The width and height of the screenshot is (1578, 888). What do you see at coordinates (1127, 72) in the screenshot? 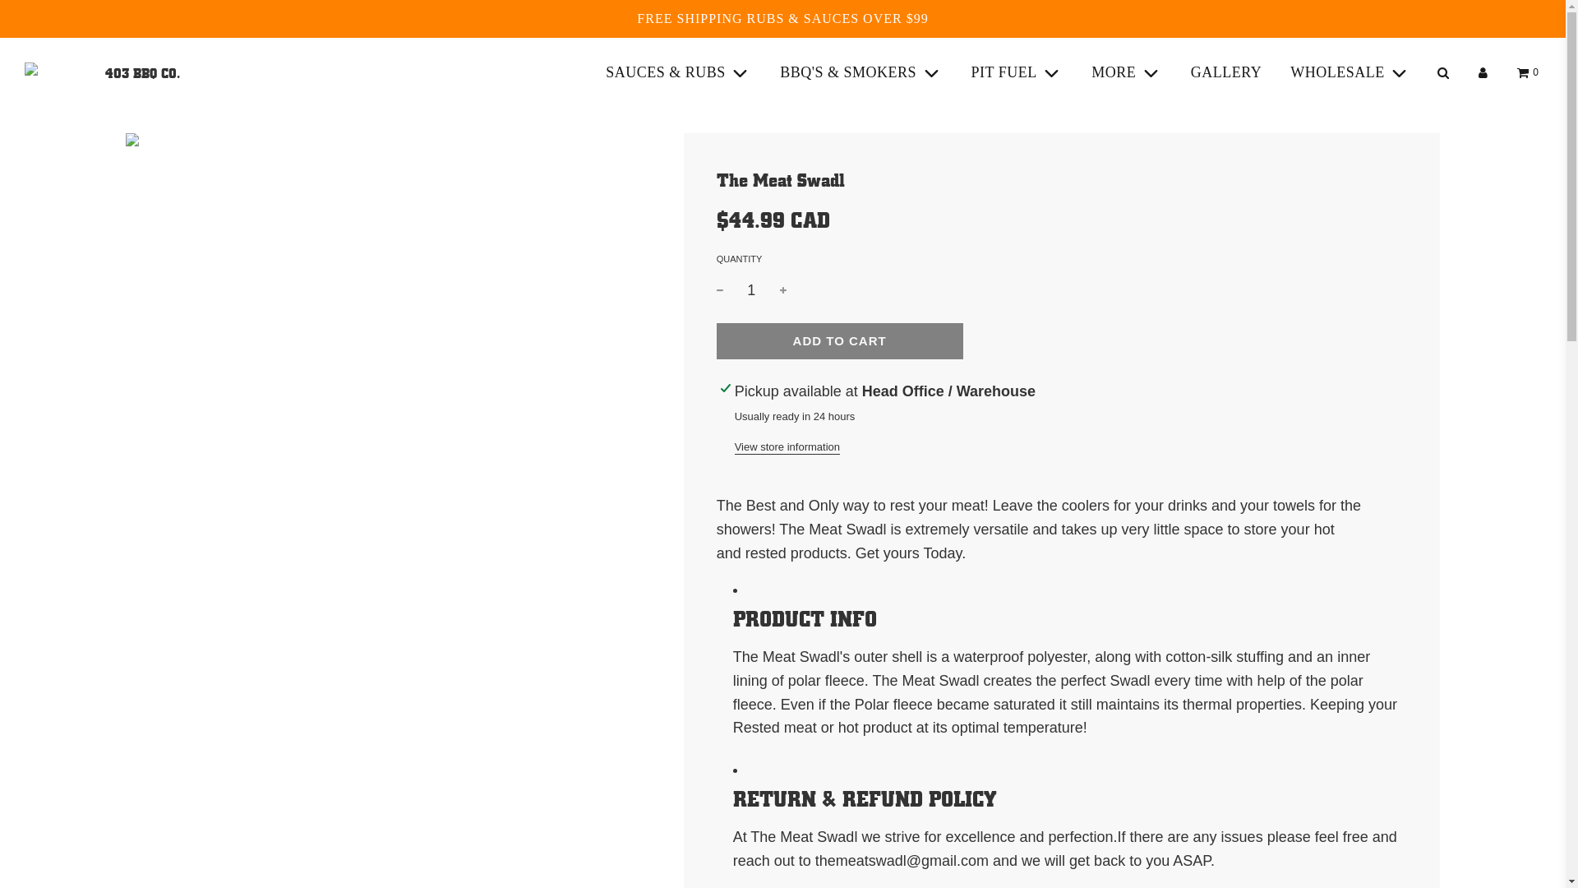
I see `MORE` at bounding box center [1127, 72].